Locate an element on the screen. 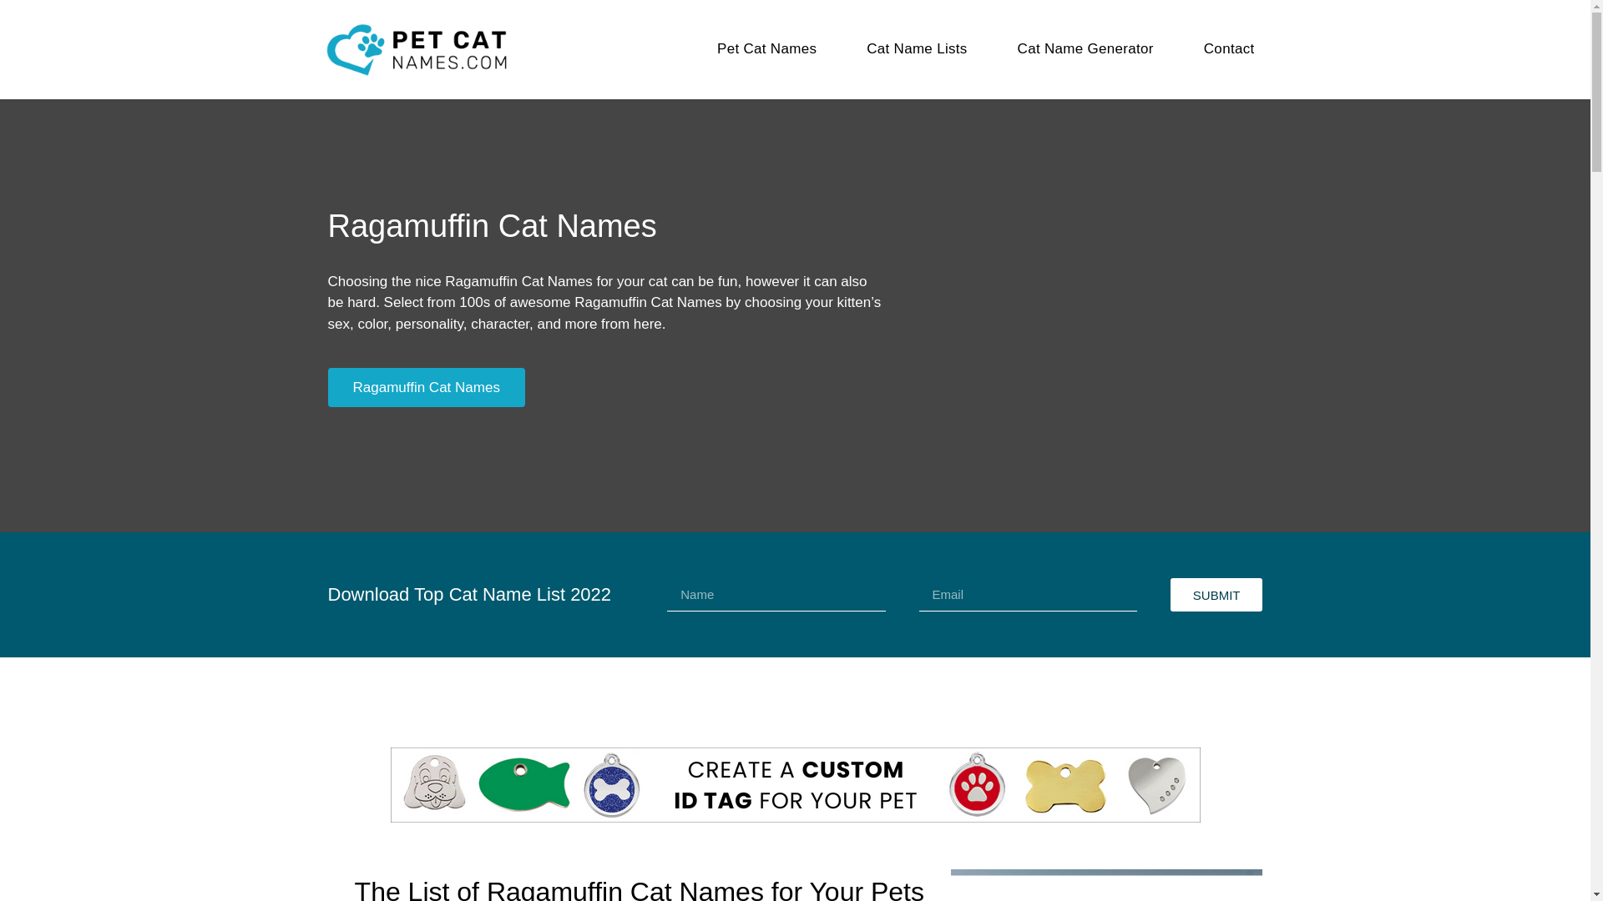 The width and height of the screenshot is (1603, 901). SUBMIT is located at coordinates (1216, 595).